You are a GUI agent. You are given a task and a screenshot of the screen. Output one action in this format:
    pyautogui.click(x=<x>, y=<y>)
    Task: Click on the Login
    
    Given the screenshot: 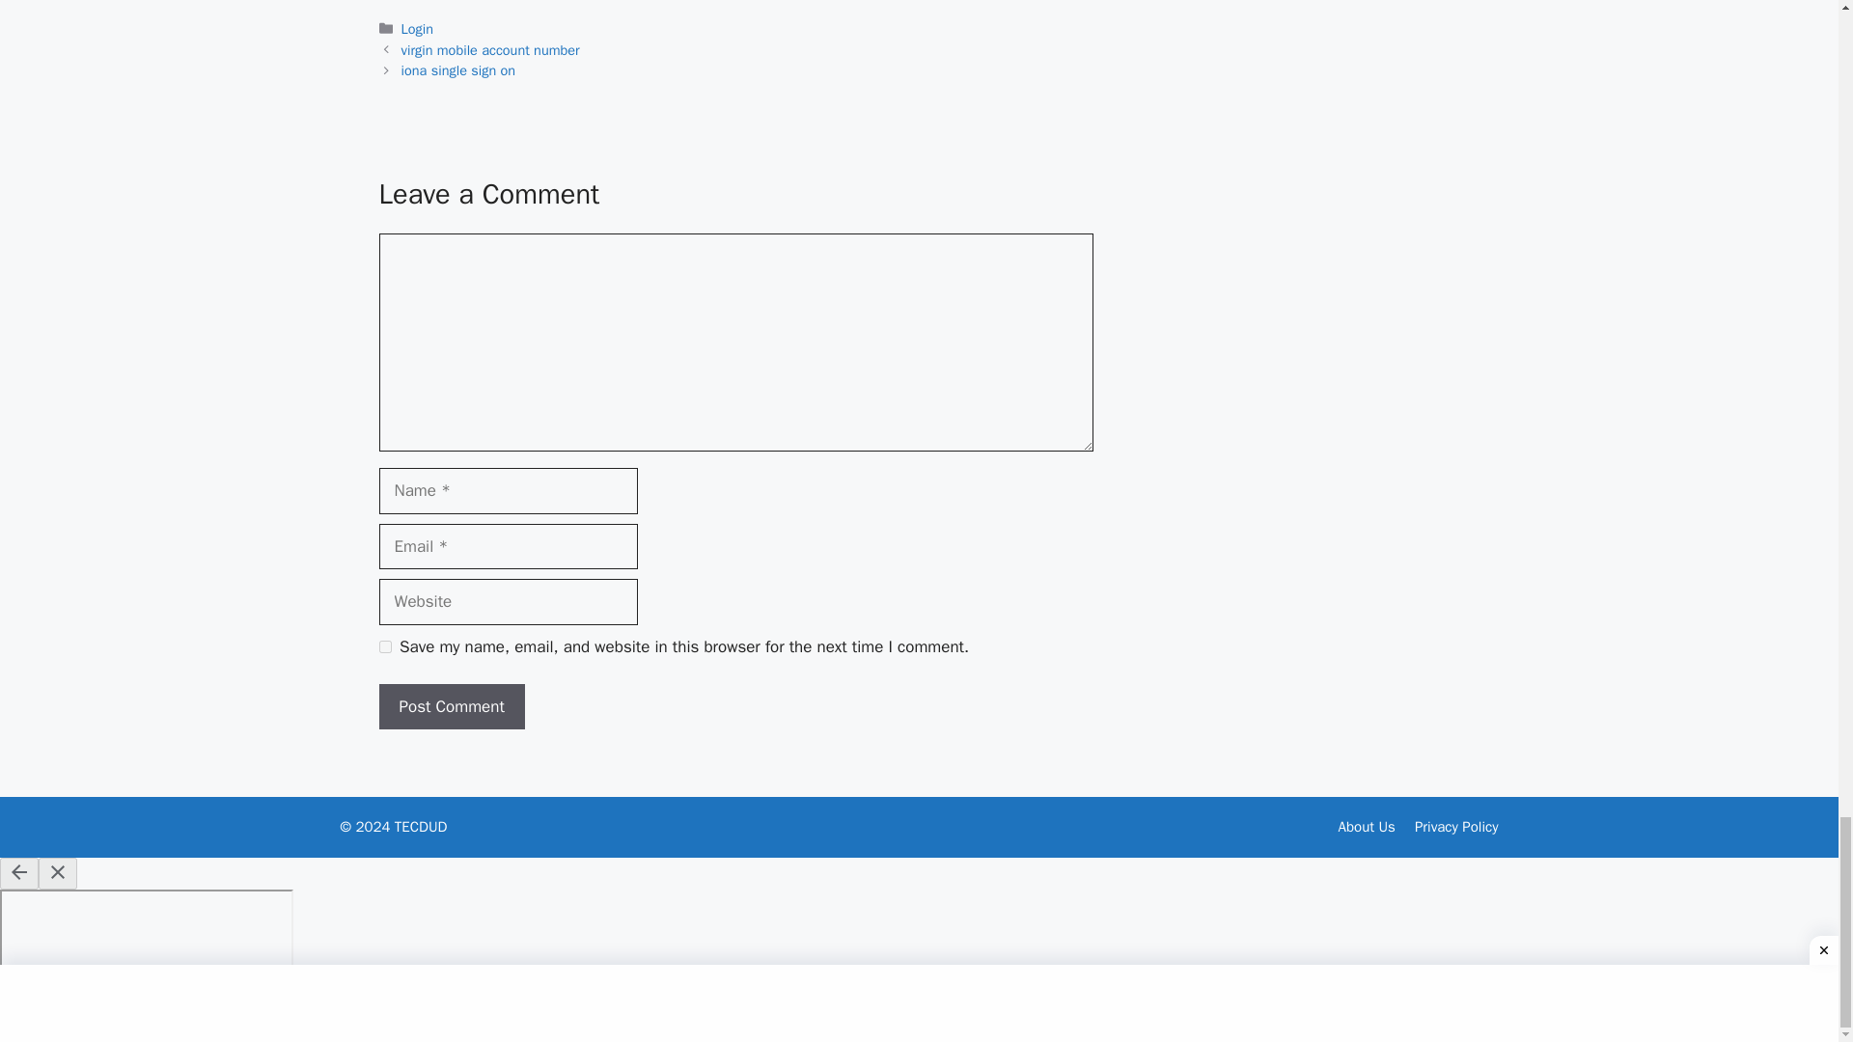 What is the action you would take?
    pyautogui.click(x=417, y=28)
    